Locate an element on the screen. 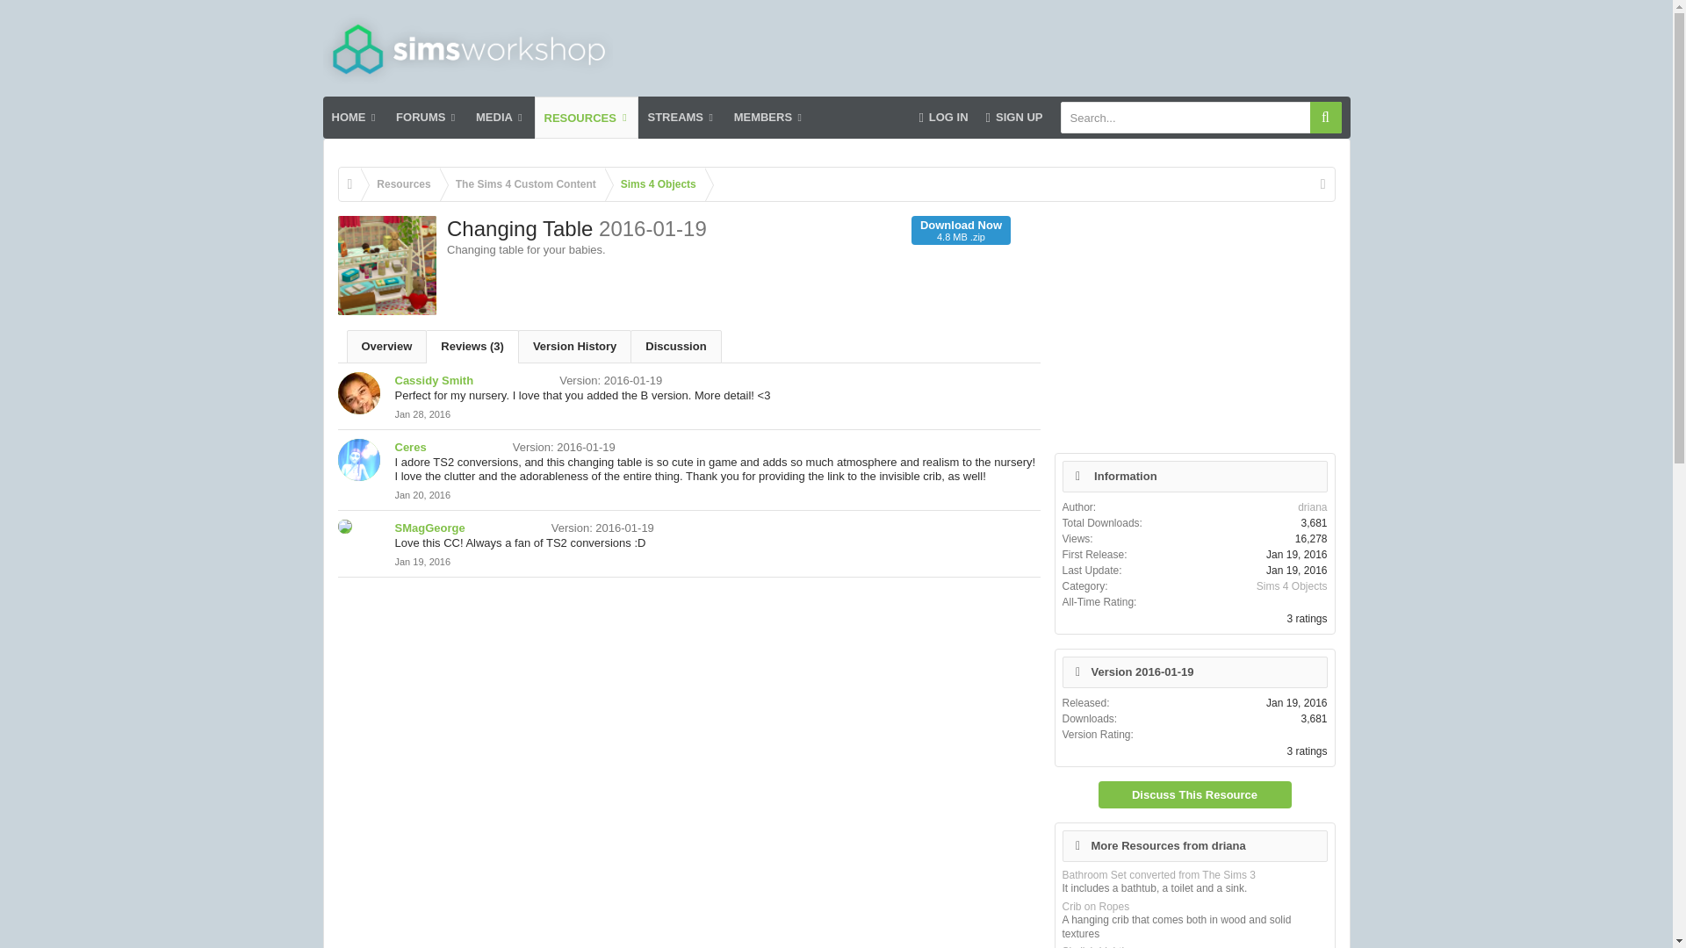  Enter your search and hit enter is located at coordinates (1201, 118).